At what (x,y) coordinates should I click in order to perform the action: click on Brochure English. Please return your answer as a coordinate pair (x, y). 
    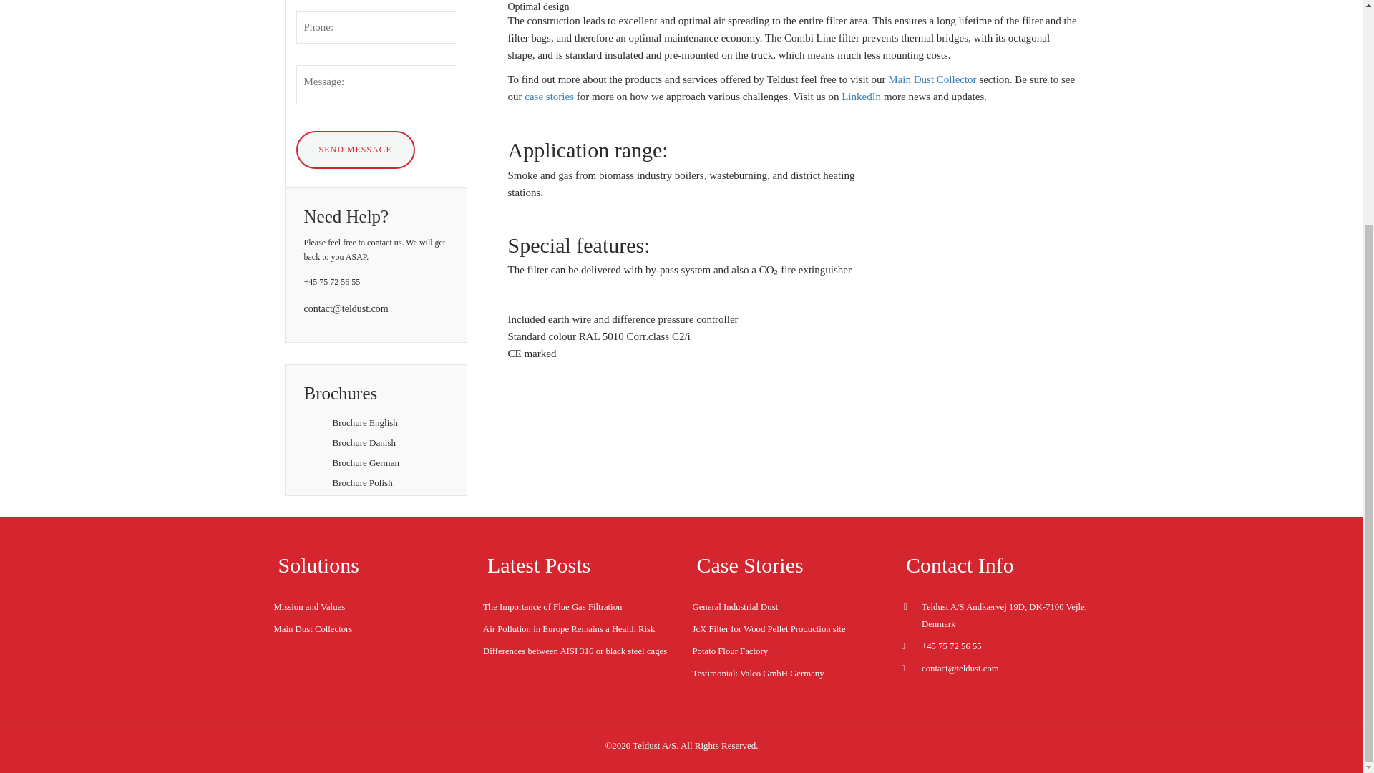
    Looking at the image, I should click on (364, 422).